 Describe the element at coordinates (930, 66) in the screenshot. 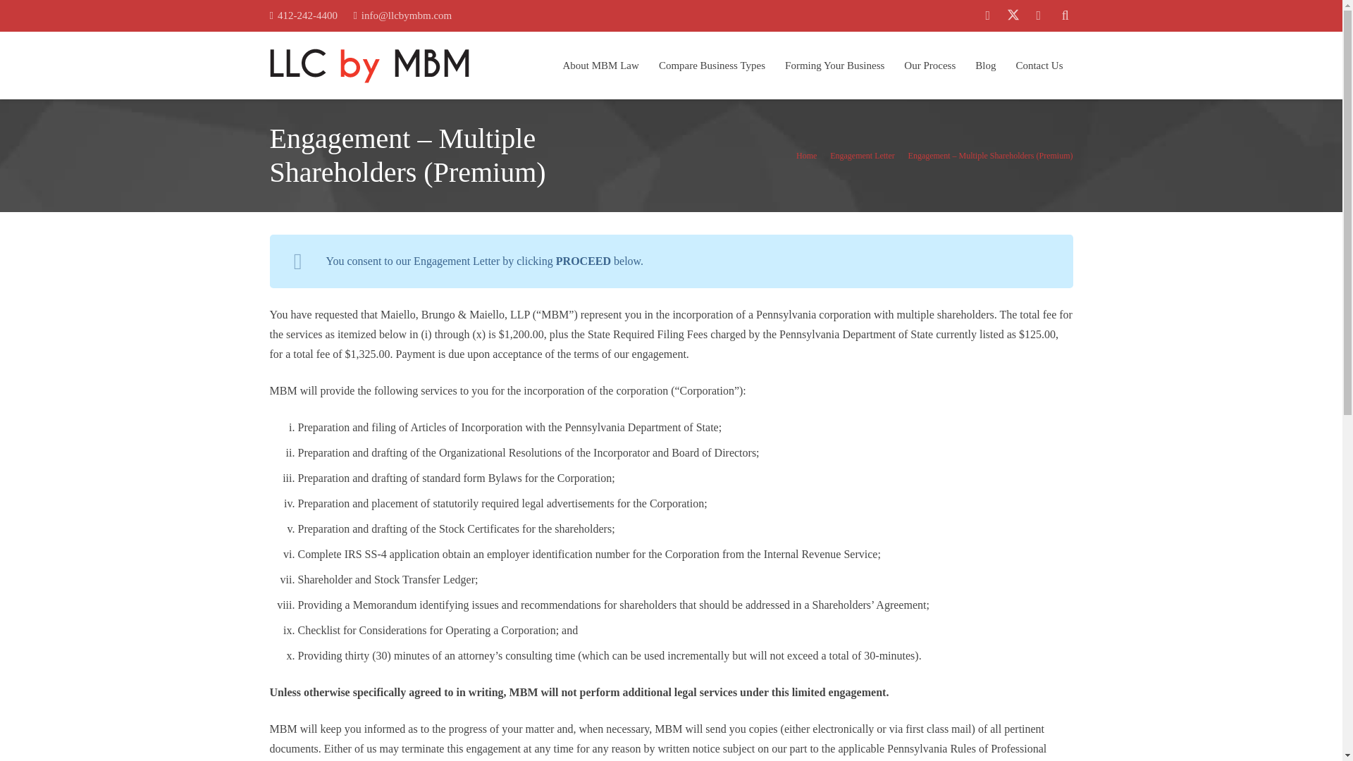

I see `Our Process` at that location.